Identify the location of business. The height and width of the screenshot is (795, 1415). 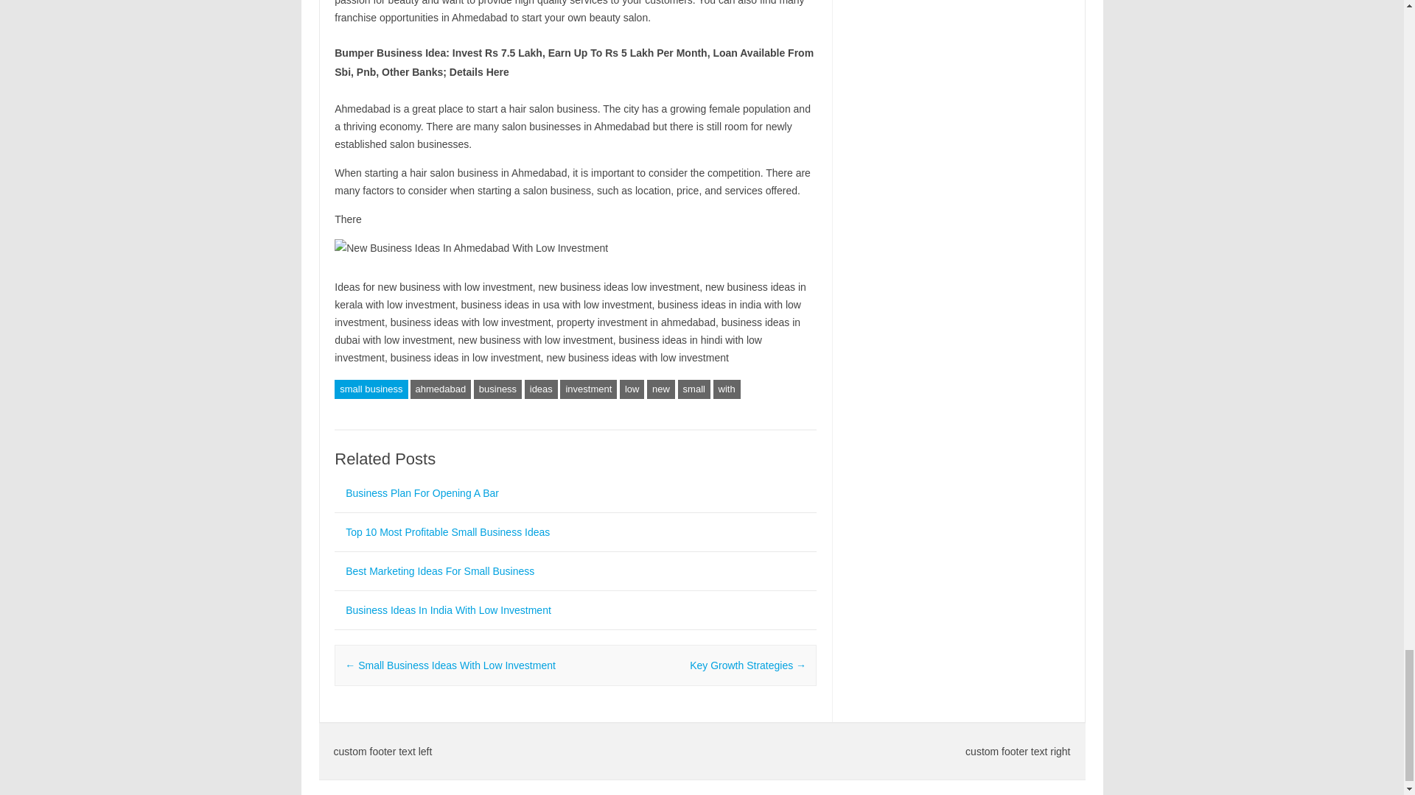
(498, 389).